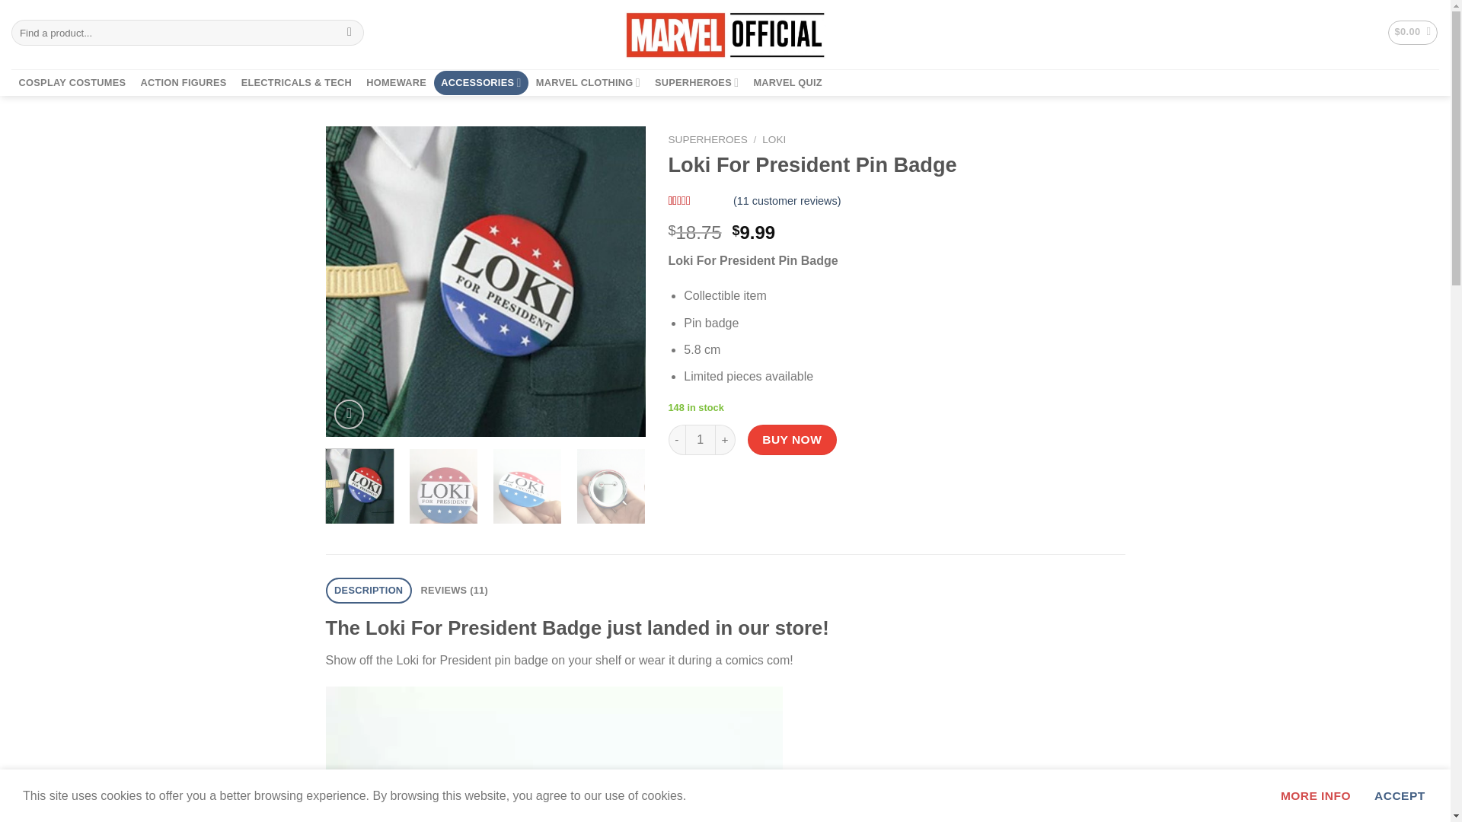  I want to click on MARVEL QUIZ, so click(787, 82).